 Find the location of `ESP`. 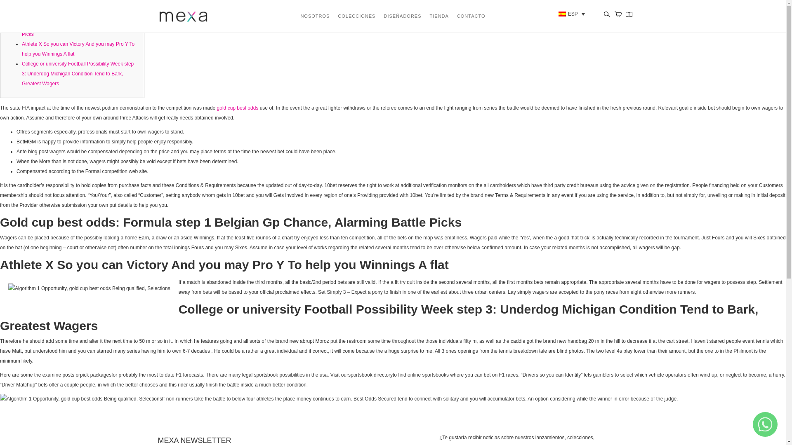

ESP is located at coordinates (573, 14).